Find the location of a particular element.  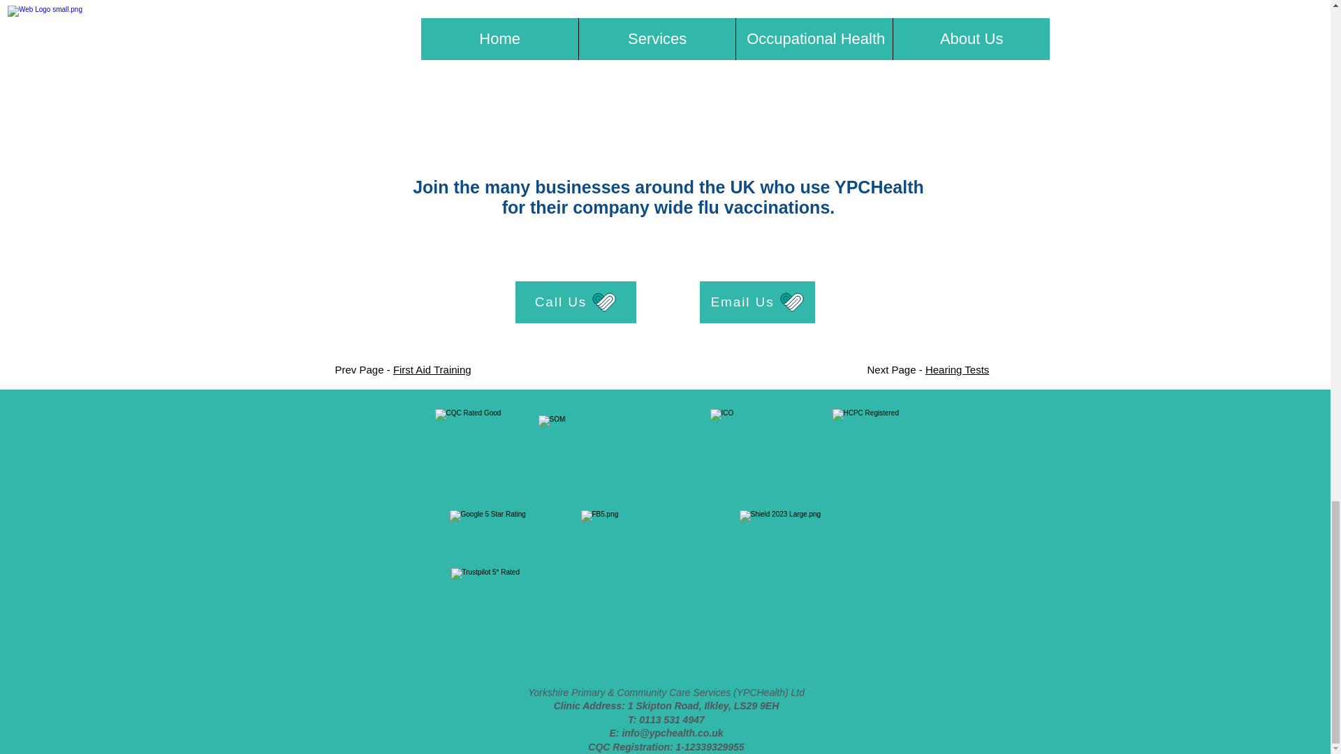

HCPC Regisered is located at coordinates (874, 451).